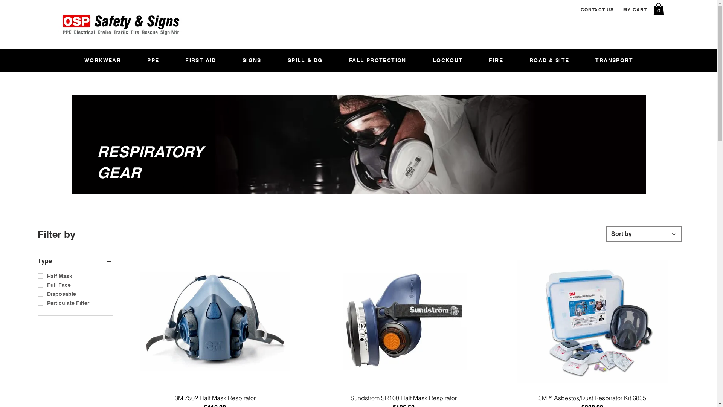 The width and height of the screenshot is (723, 407). What do you see at coordinates (305, 60) in the screenshot?
I see `SPILL & DG` at bounding box center [305, 60].